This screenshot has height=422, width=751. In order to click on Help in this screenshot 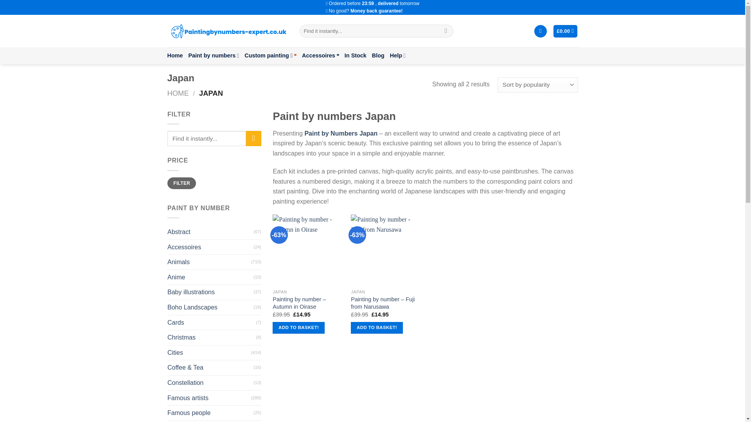, I will do `click(397, 55)`.